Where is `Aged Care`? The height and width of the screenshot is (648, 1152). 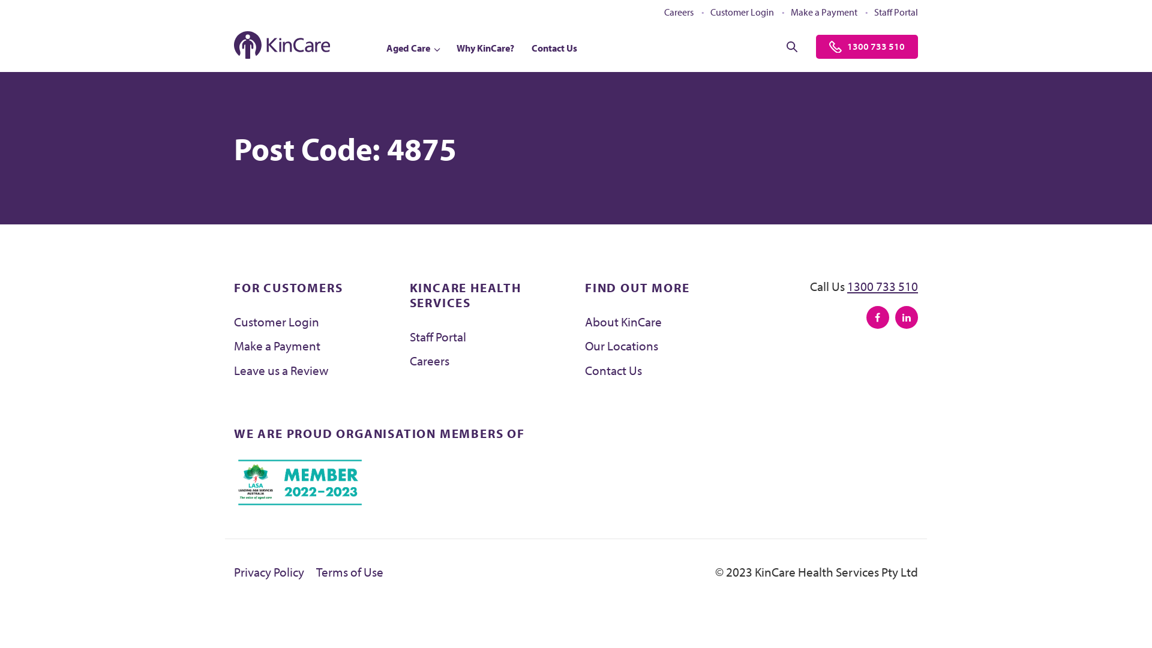
Aged Care is located at coordinates (413, 48).